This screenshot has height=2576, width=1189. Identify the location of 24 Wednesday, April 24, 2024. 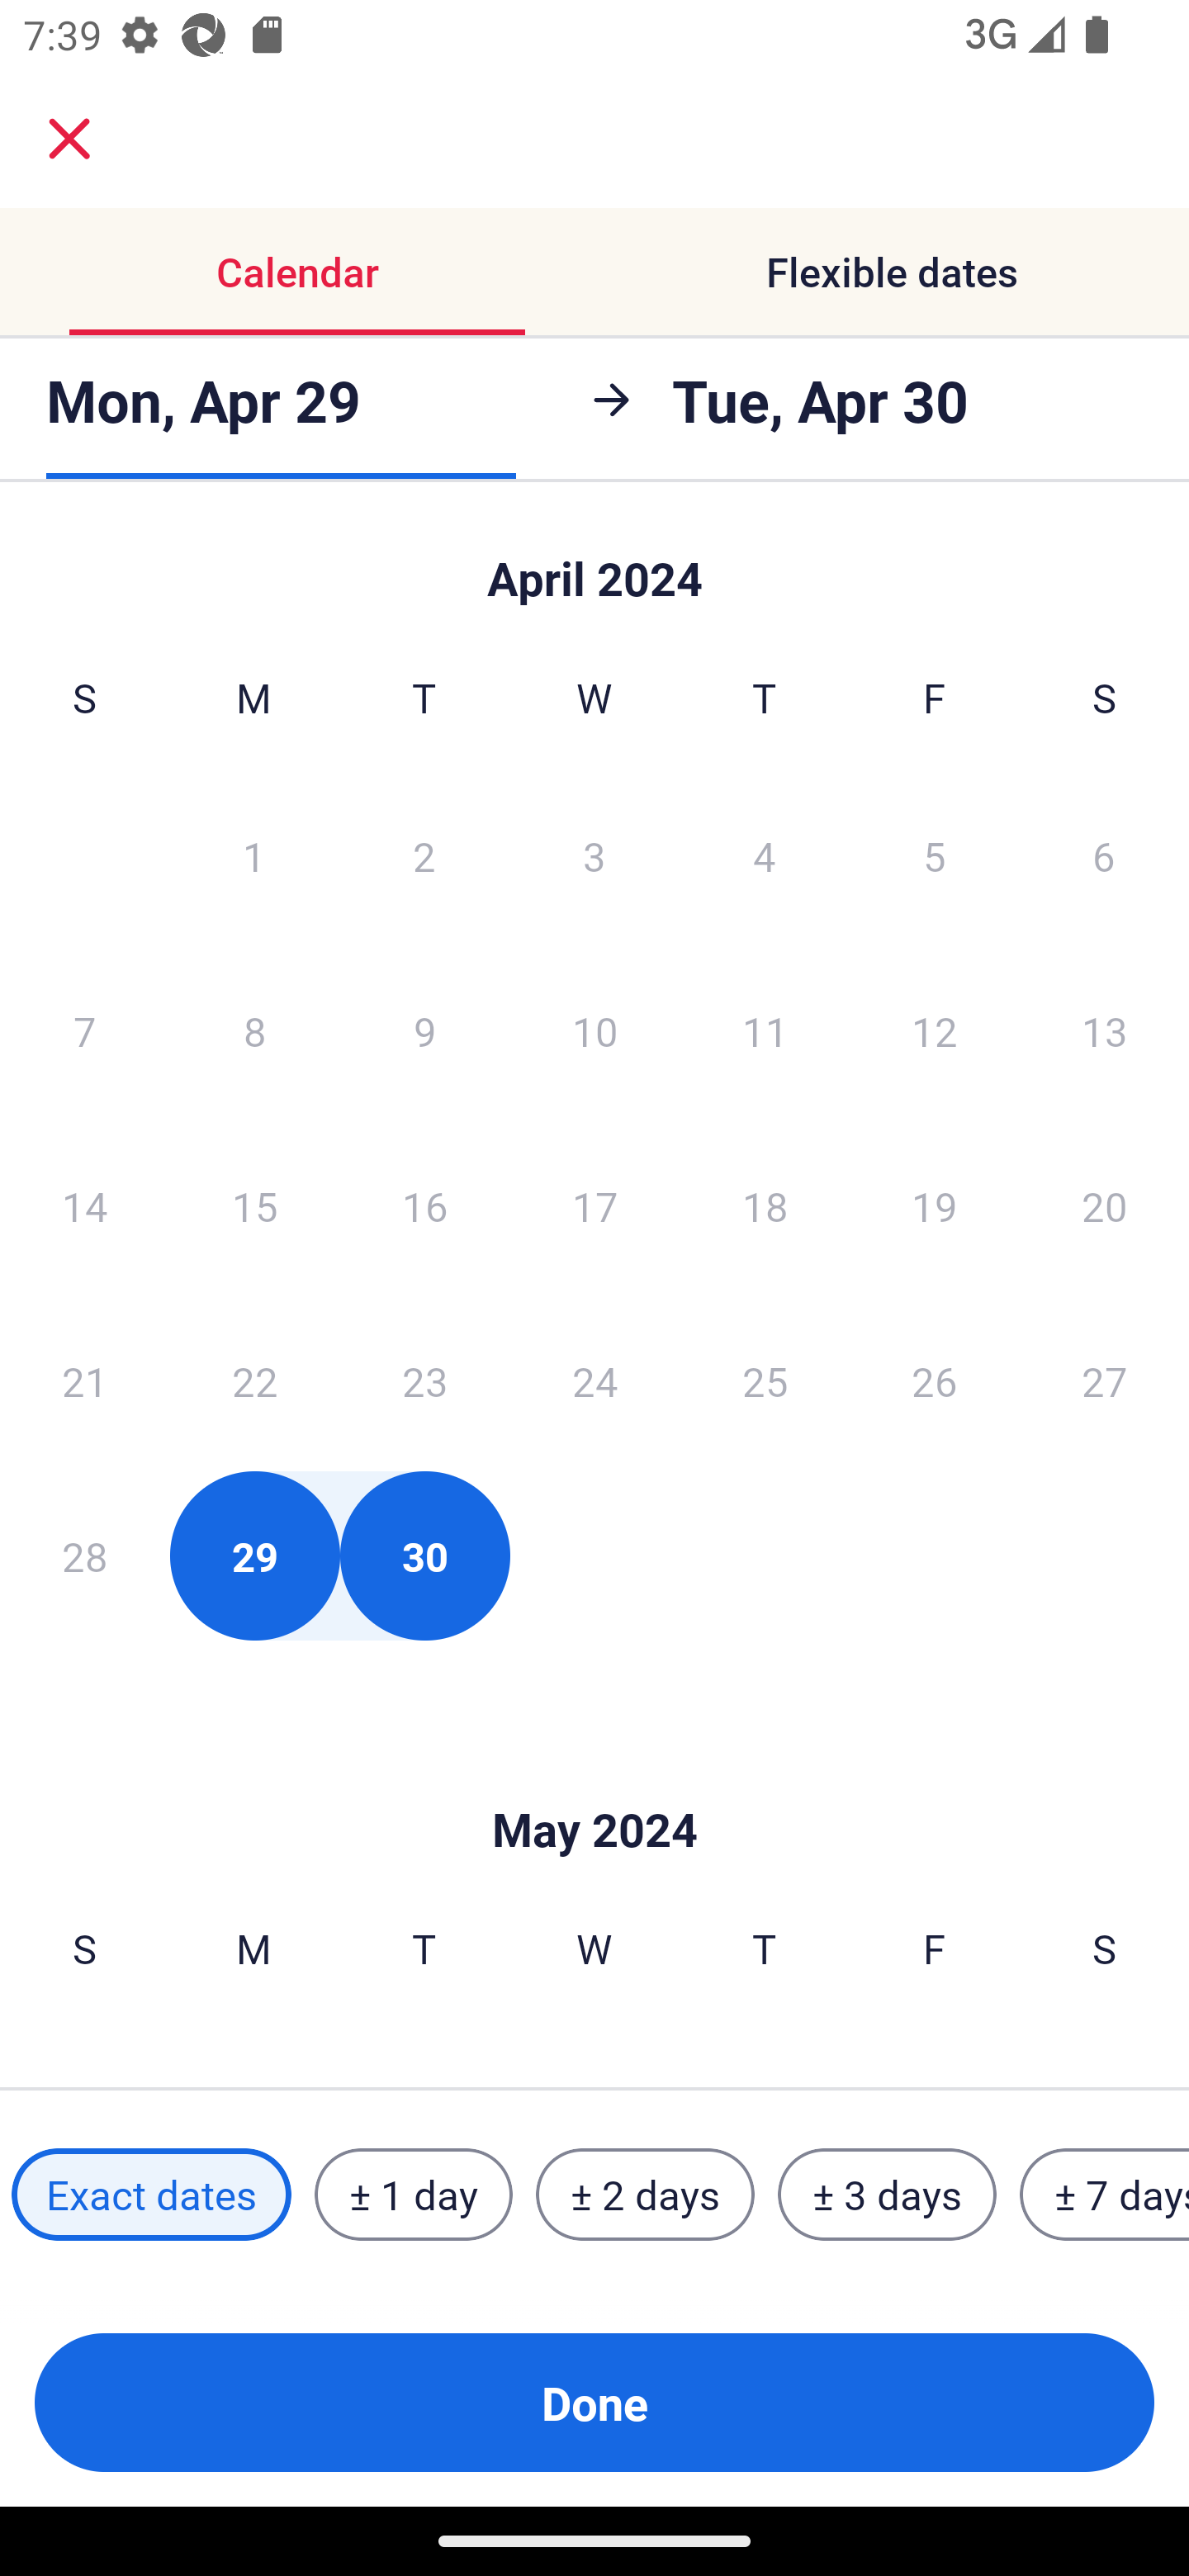
(594, 1380).